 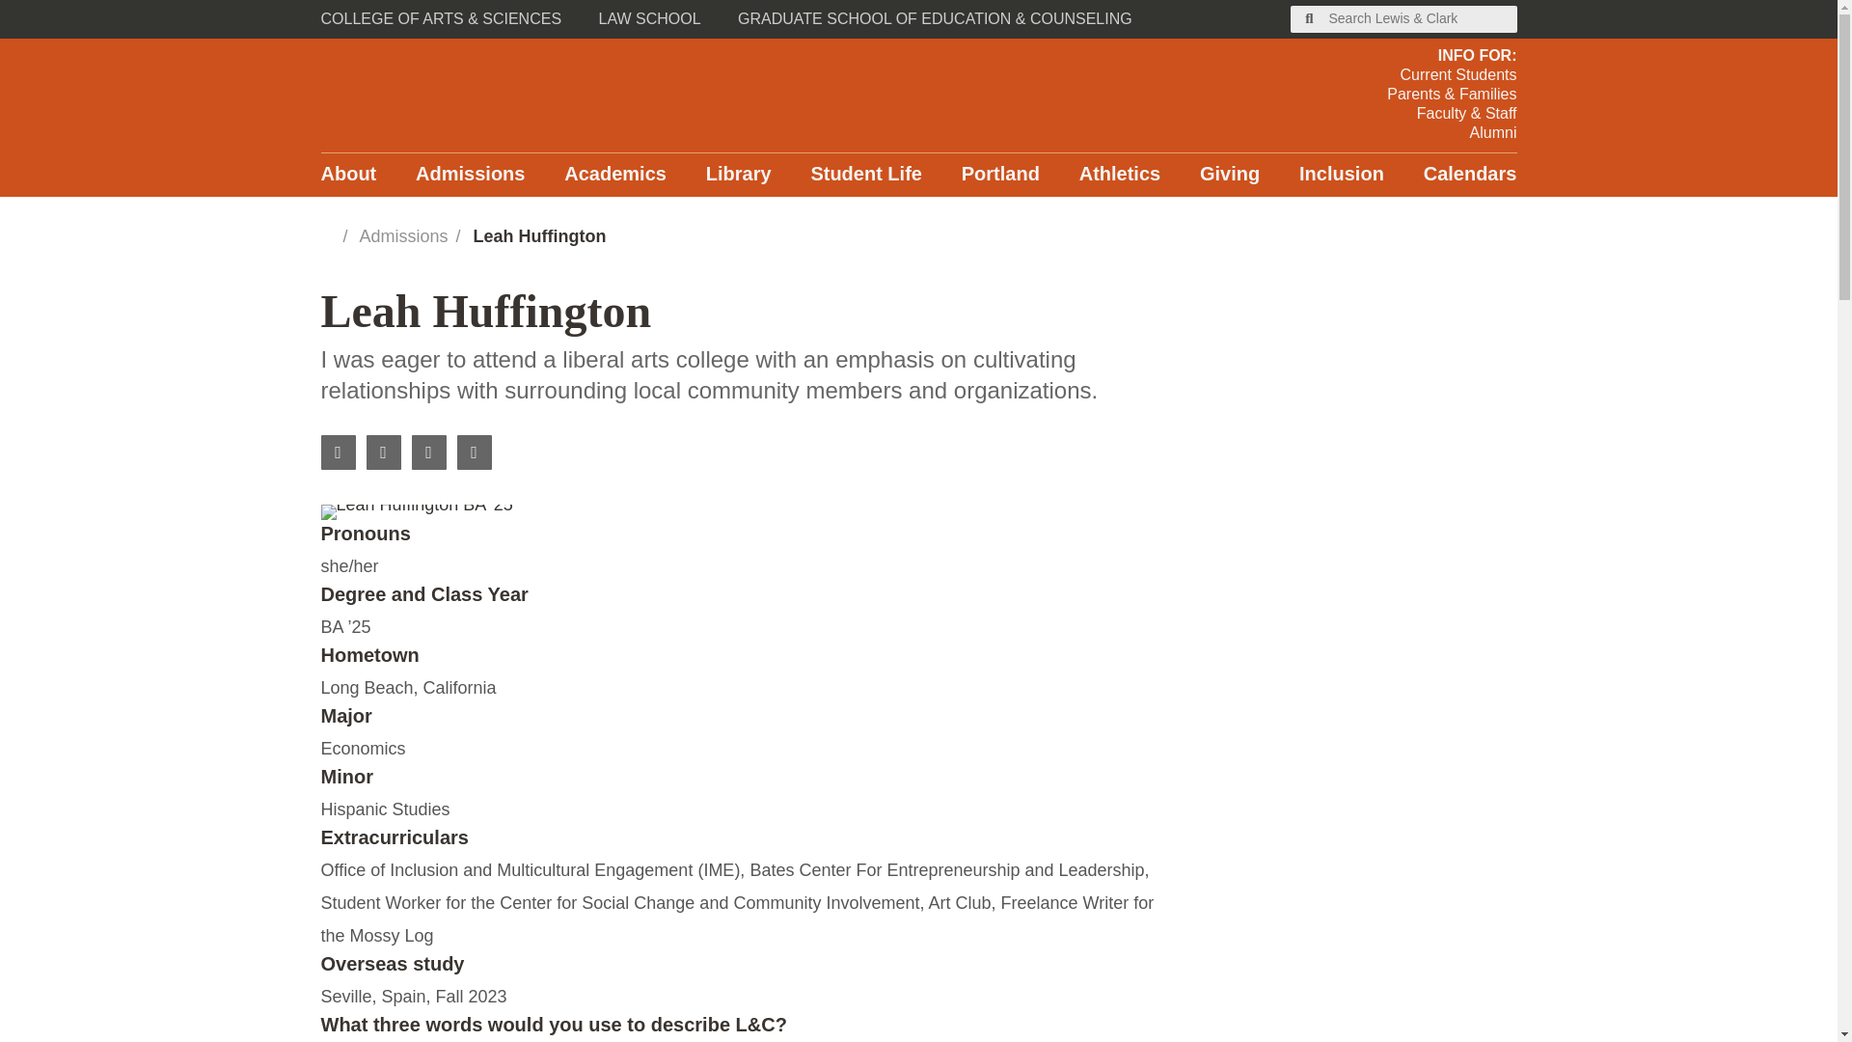 What do you see at coordinates (403, 235) in the screenshot?
I see `Admissions` at bounding box center [403, 235].